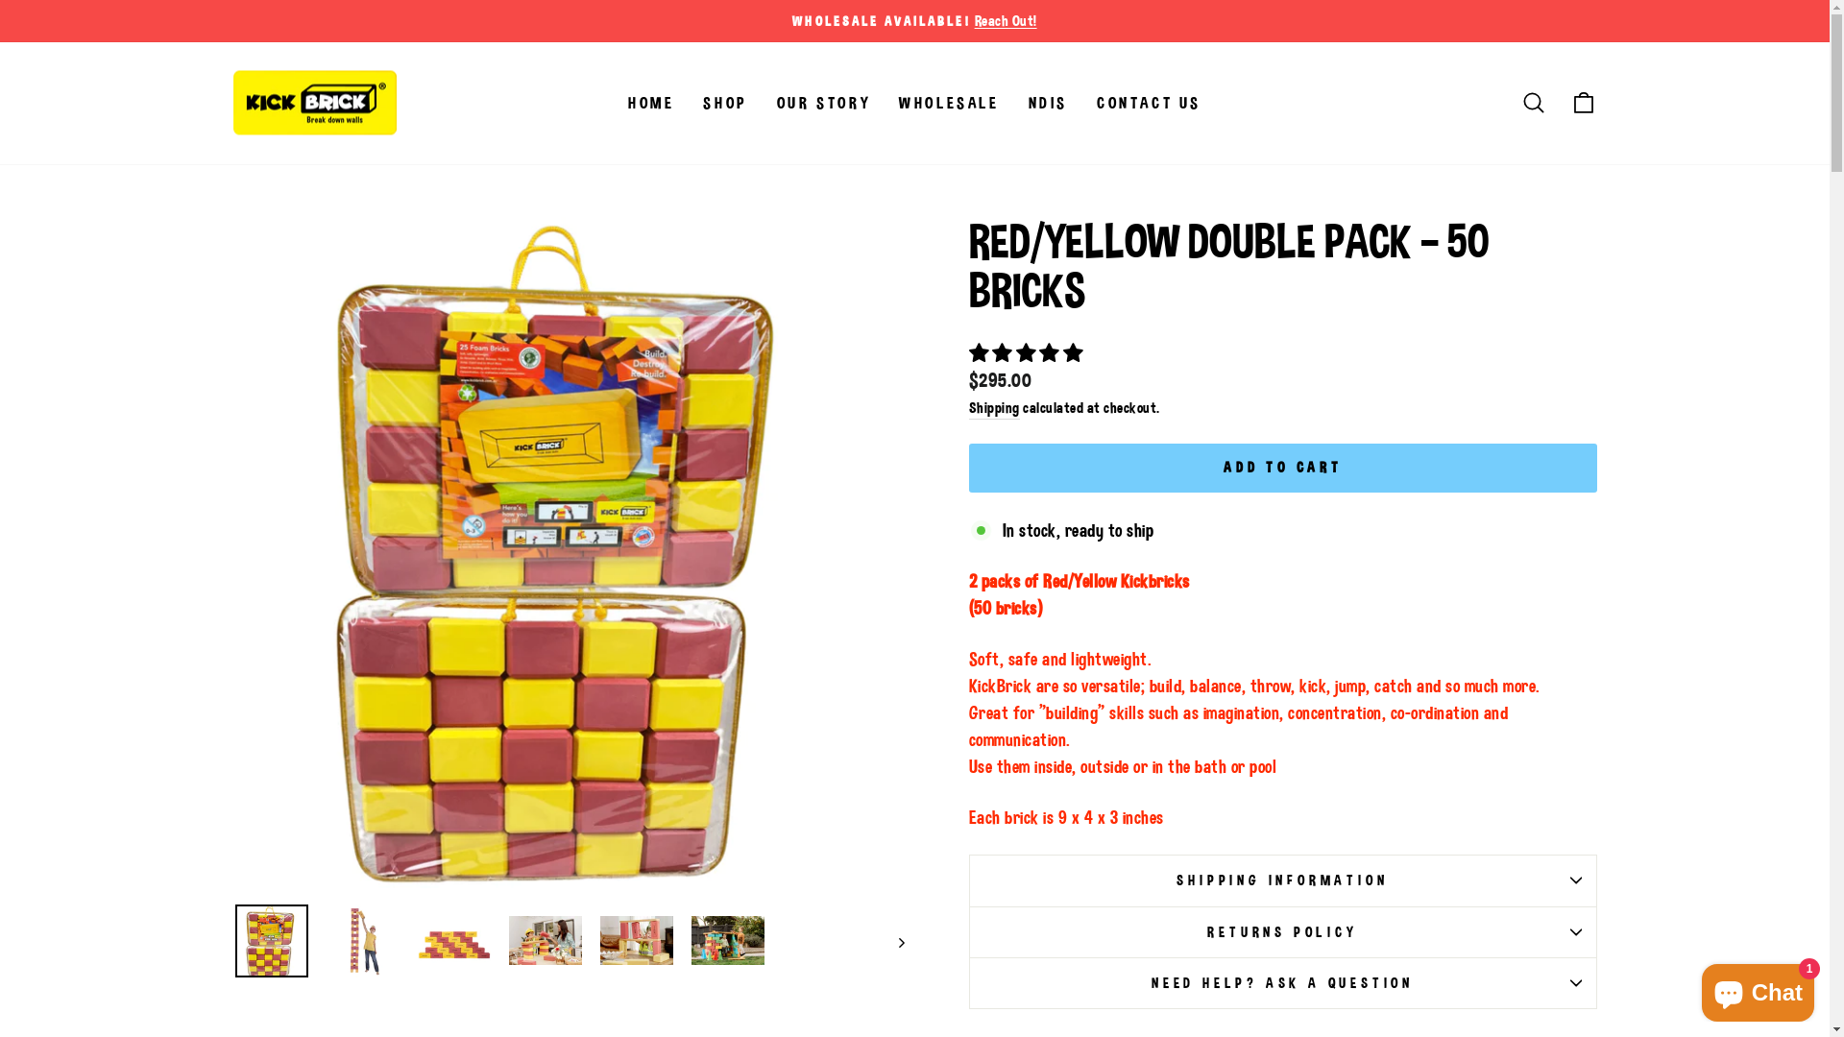 The image size is (1844, 1037). I want to click on NEED HELP? ASK A QUESTION, so click(1282, 983).